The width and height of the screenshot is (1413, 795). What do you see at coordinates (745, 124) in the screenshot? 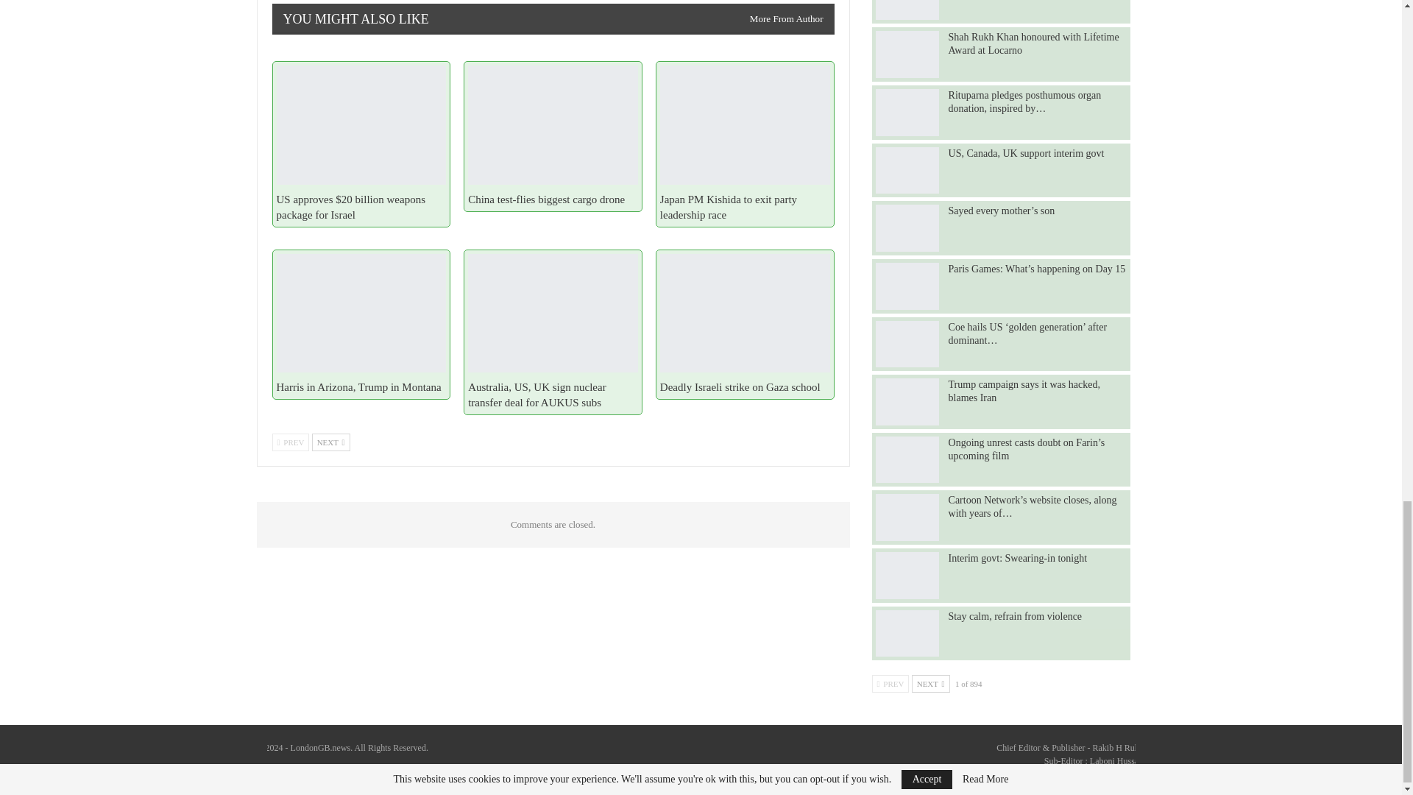
I see `Japan PM Kishida to exit party leadership race` at bounding box center [745, 124].